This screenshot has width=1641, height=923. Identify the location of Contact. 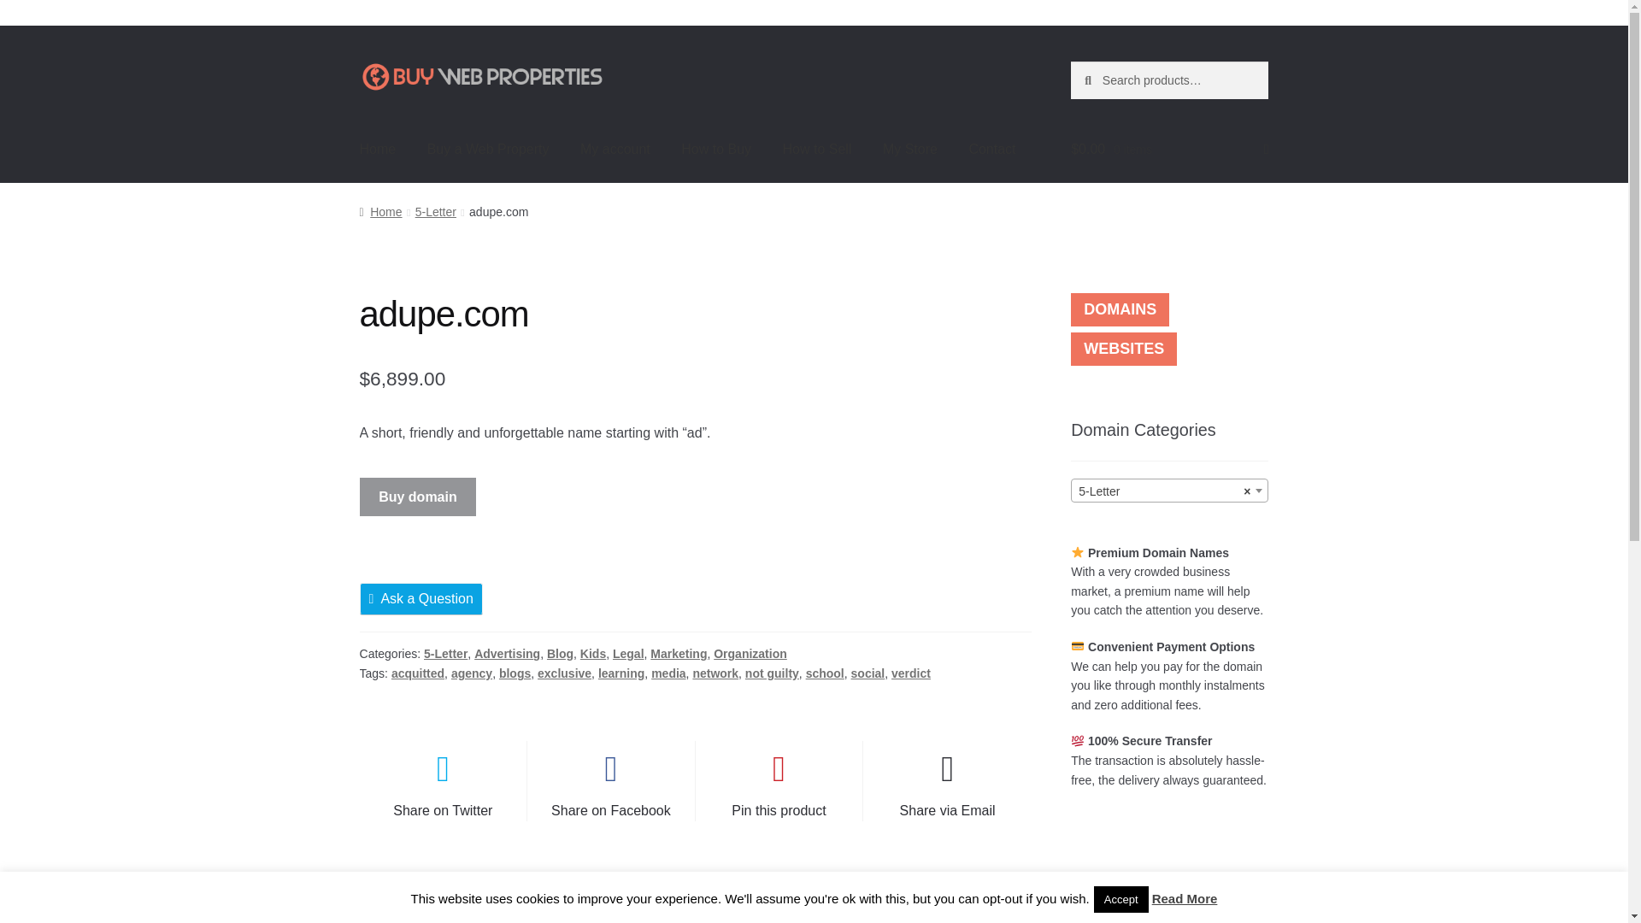
(991, 149).